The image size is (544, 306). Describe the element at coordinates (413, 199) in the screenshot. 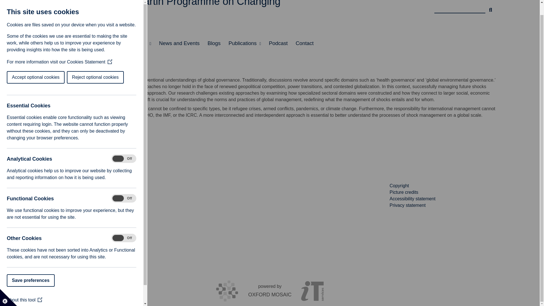

I see `Accessibility statement` at that location.